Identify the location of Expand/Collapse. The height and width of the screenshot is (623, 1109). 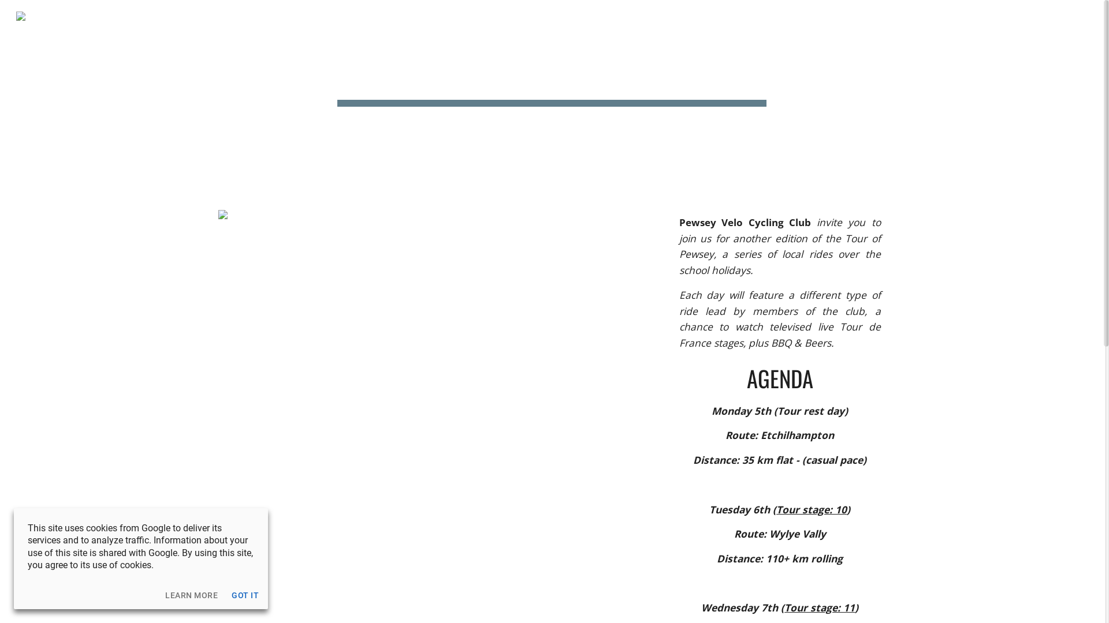
(826, 16).